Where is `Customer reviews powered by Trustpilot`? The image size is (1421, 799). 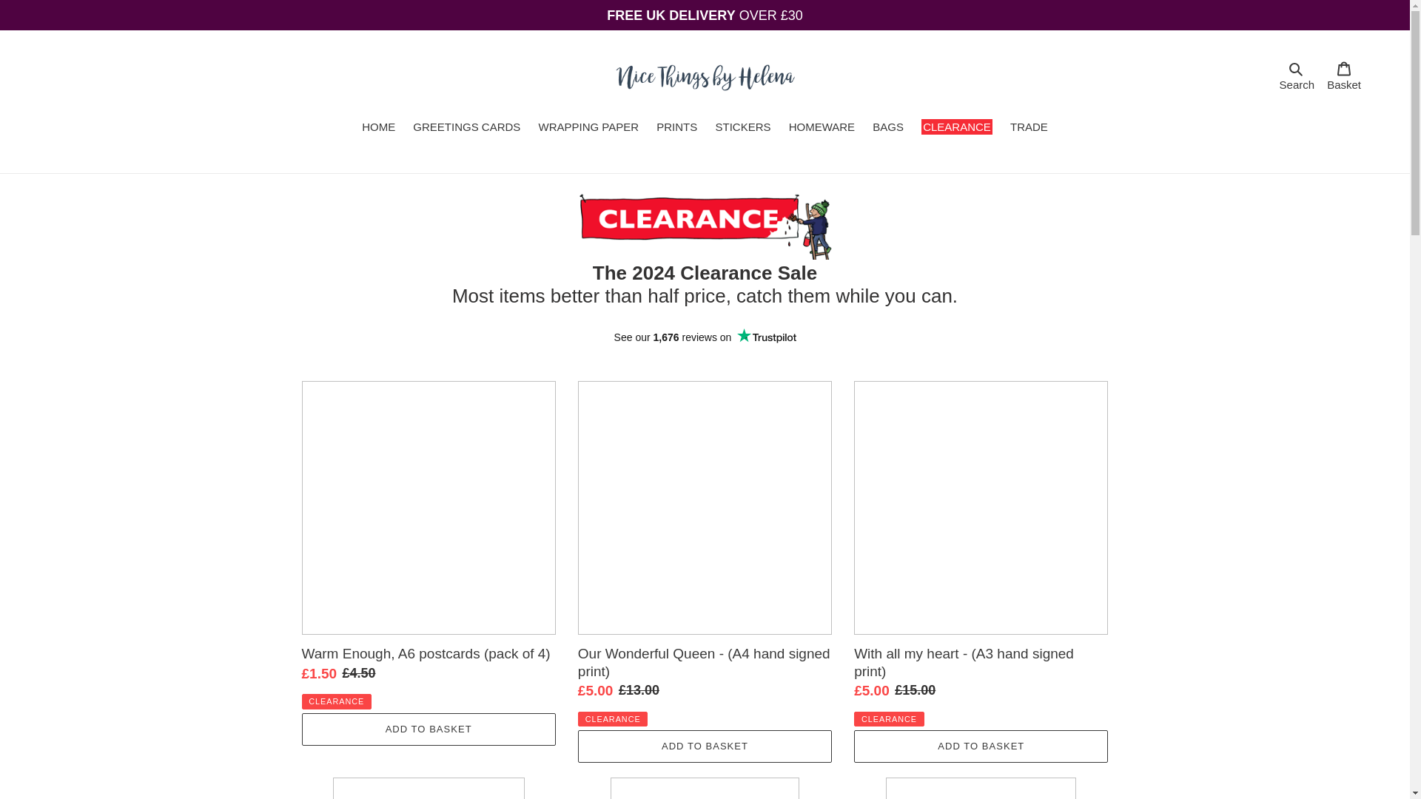
Customer reviews powered by Trustpilot is located at coordinates (705, 337).